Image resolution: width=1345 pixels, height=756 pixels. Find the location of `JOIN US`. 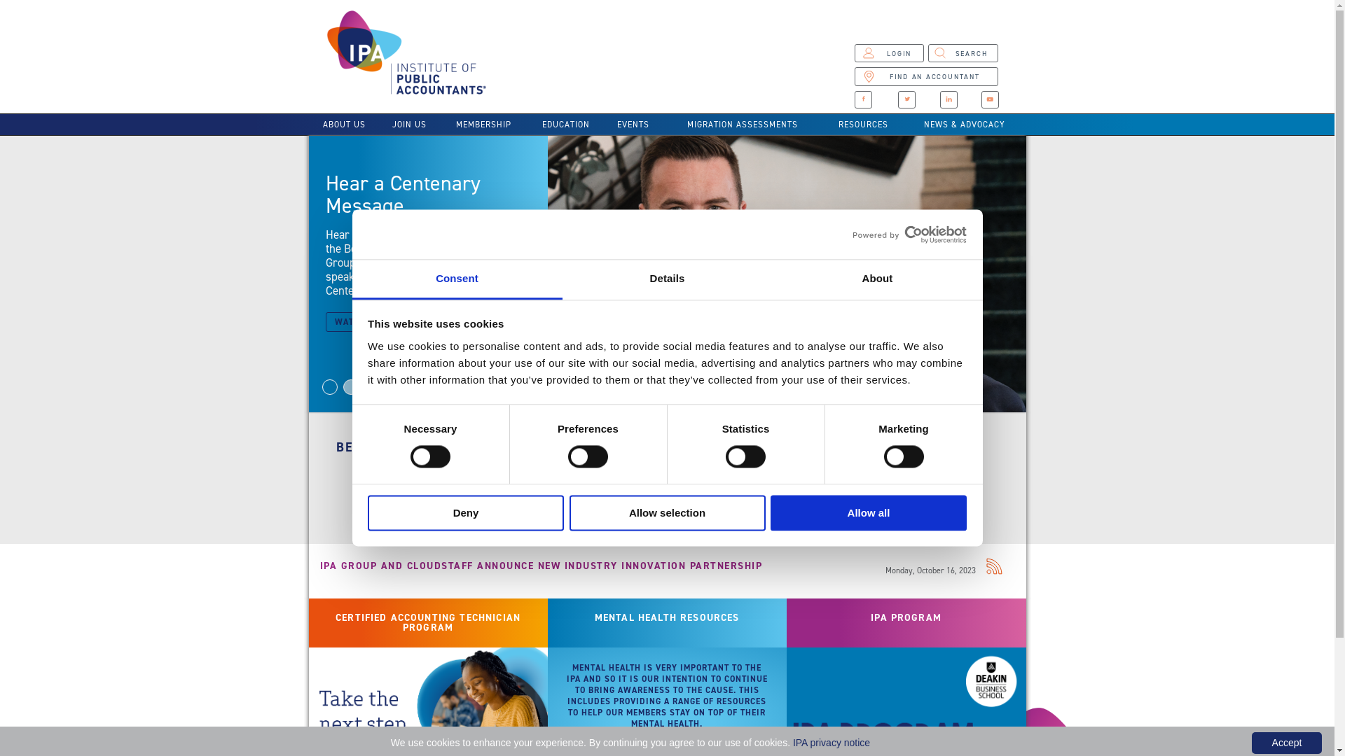

JOIN US is located at coordinates (409, 125).